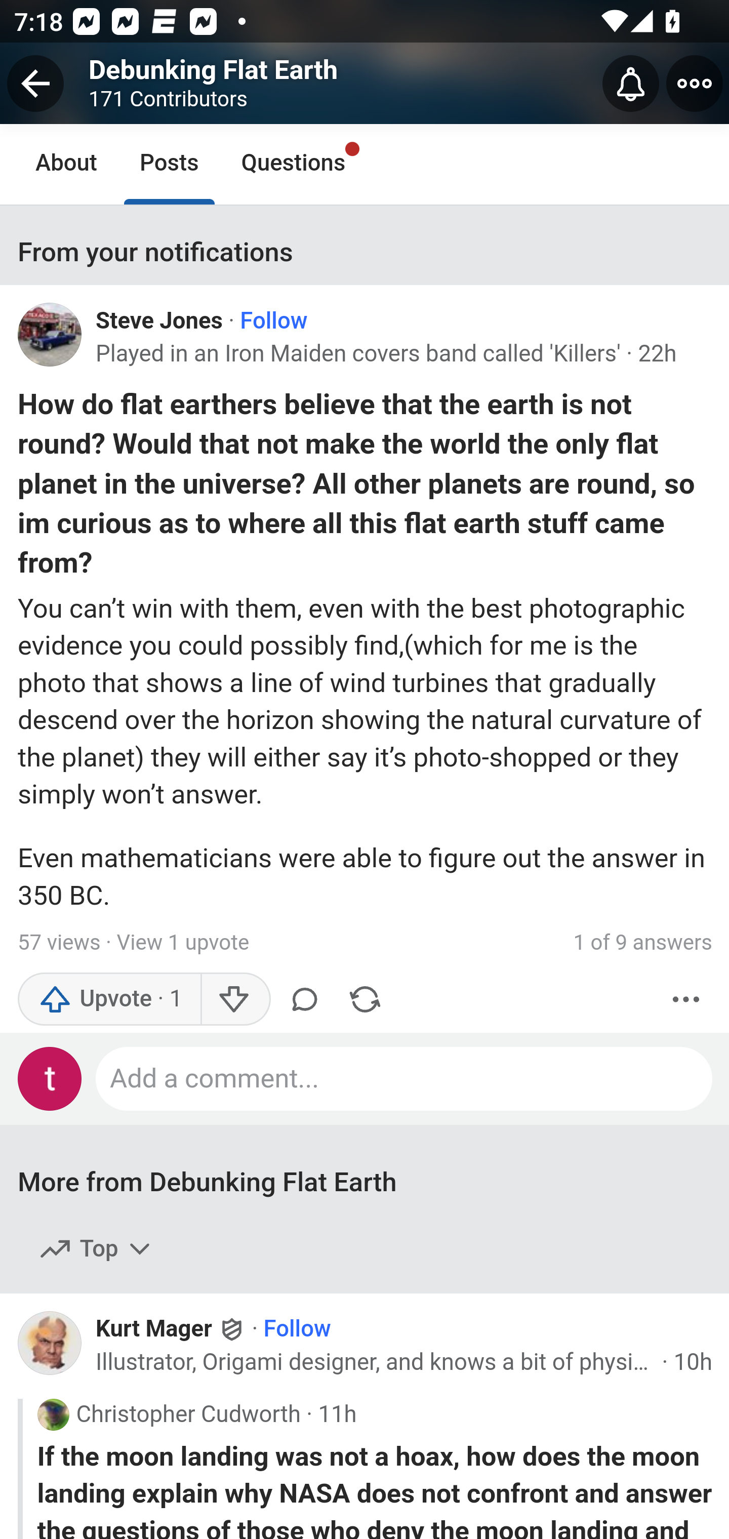 The width and height of the screenshot is (729, 1539). Describe the element at coordinates (182, 944) in the screenshot. I see `View 1 upvote` at that location.